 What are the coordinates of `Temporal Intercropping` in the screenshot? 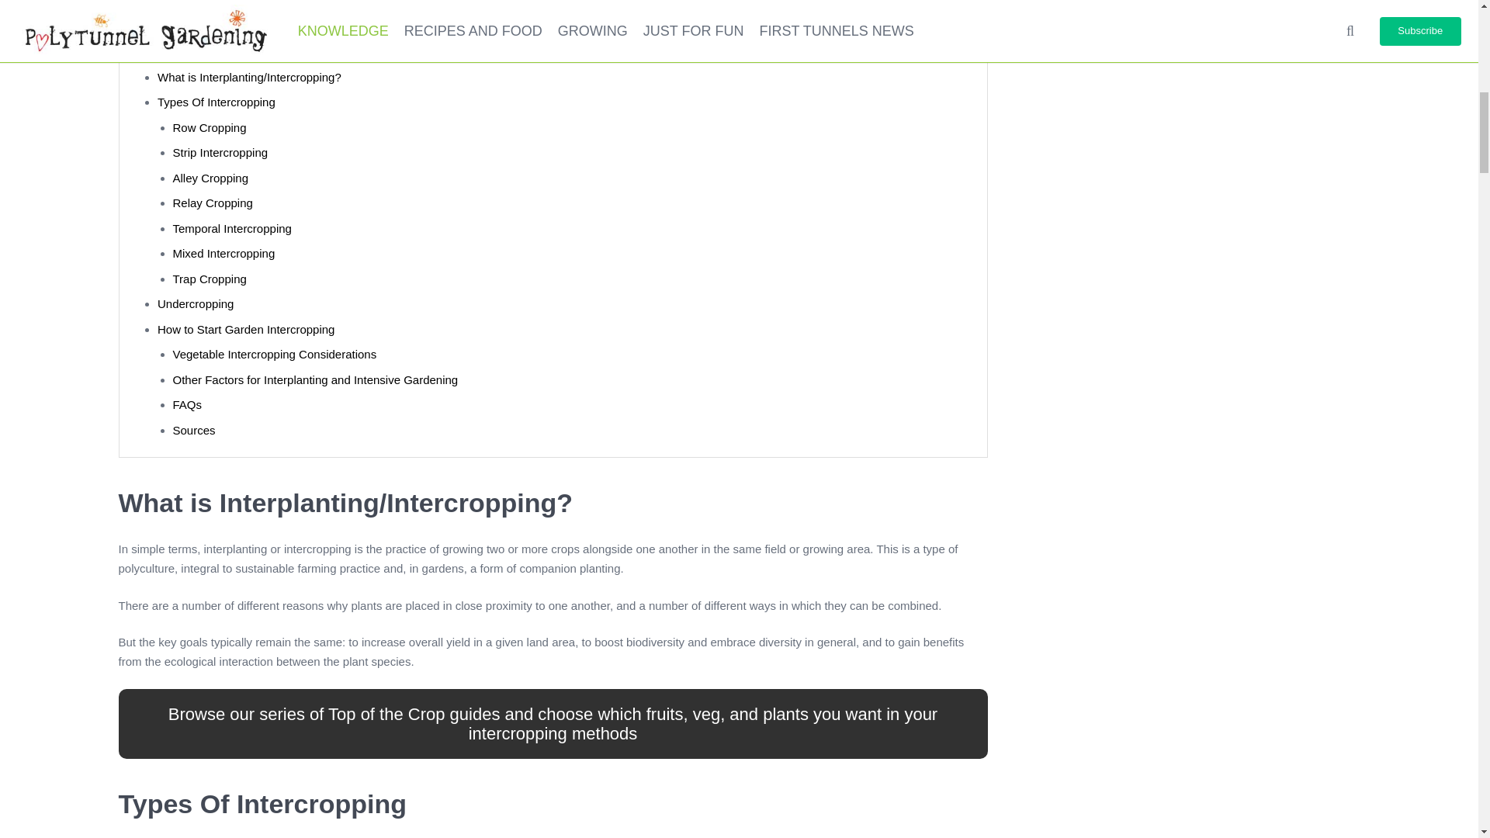 It's located at (231, 228).